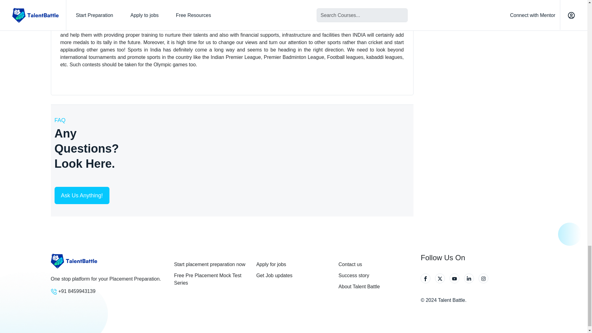 Image resolution: width=592 pixels, height=333 pixels. What do you see at coordinates (211, 265) in the screenshot?
I see `Start placement preparation now` at bounding box center [211, 265].